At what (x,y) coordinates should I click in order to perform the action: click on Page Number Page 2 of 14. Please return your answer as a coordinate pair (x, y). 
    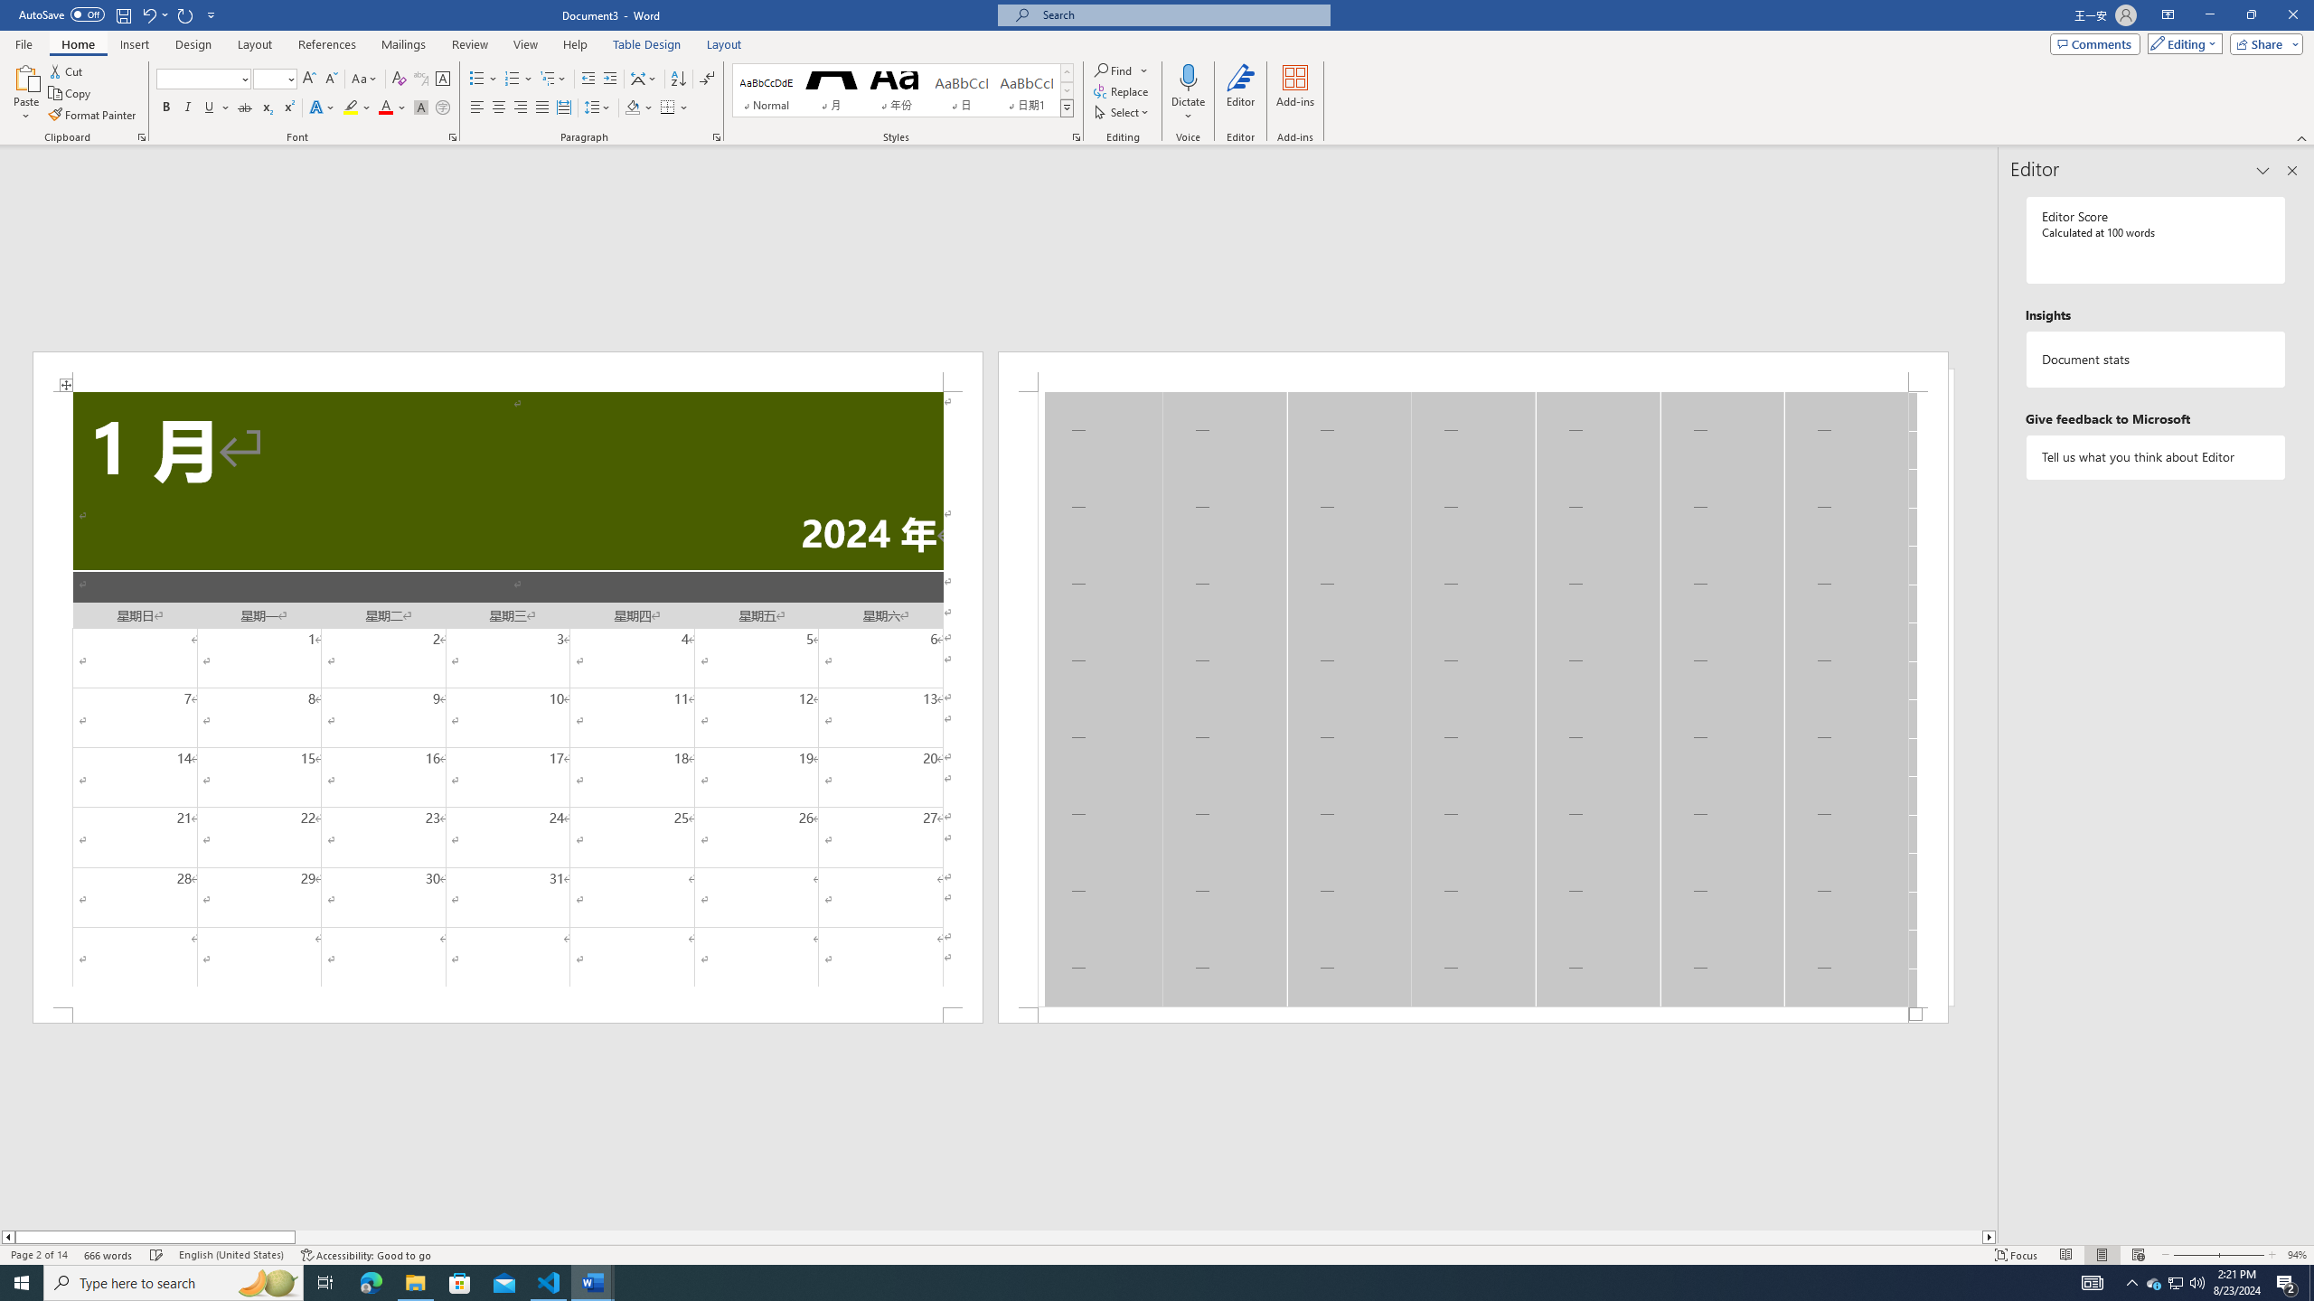
    Looking at the image, I should click on (39, 1255).